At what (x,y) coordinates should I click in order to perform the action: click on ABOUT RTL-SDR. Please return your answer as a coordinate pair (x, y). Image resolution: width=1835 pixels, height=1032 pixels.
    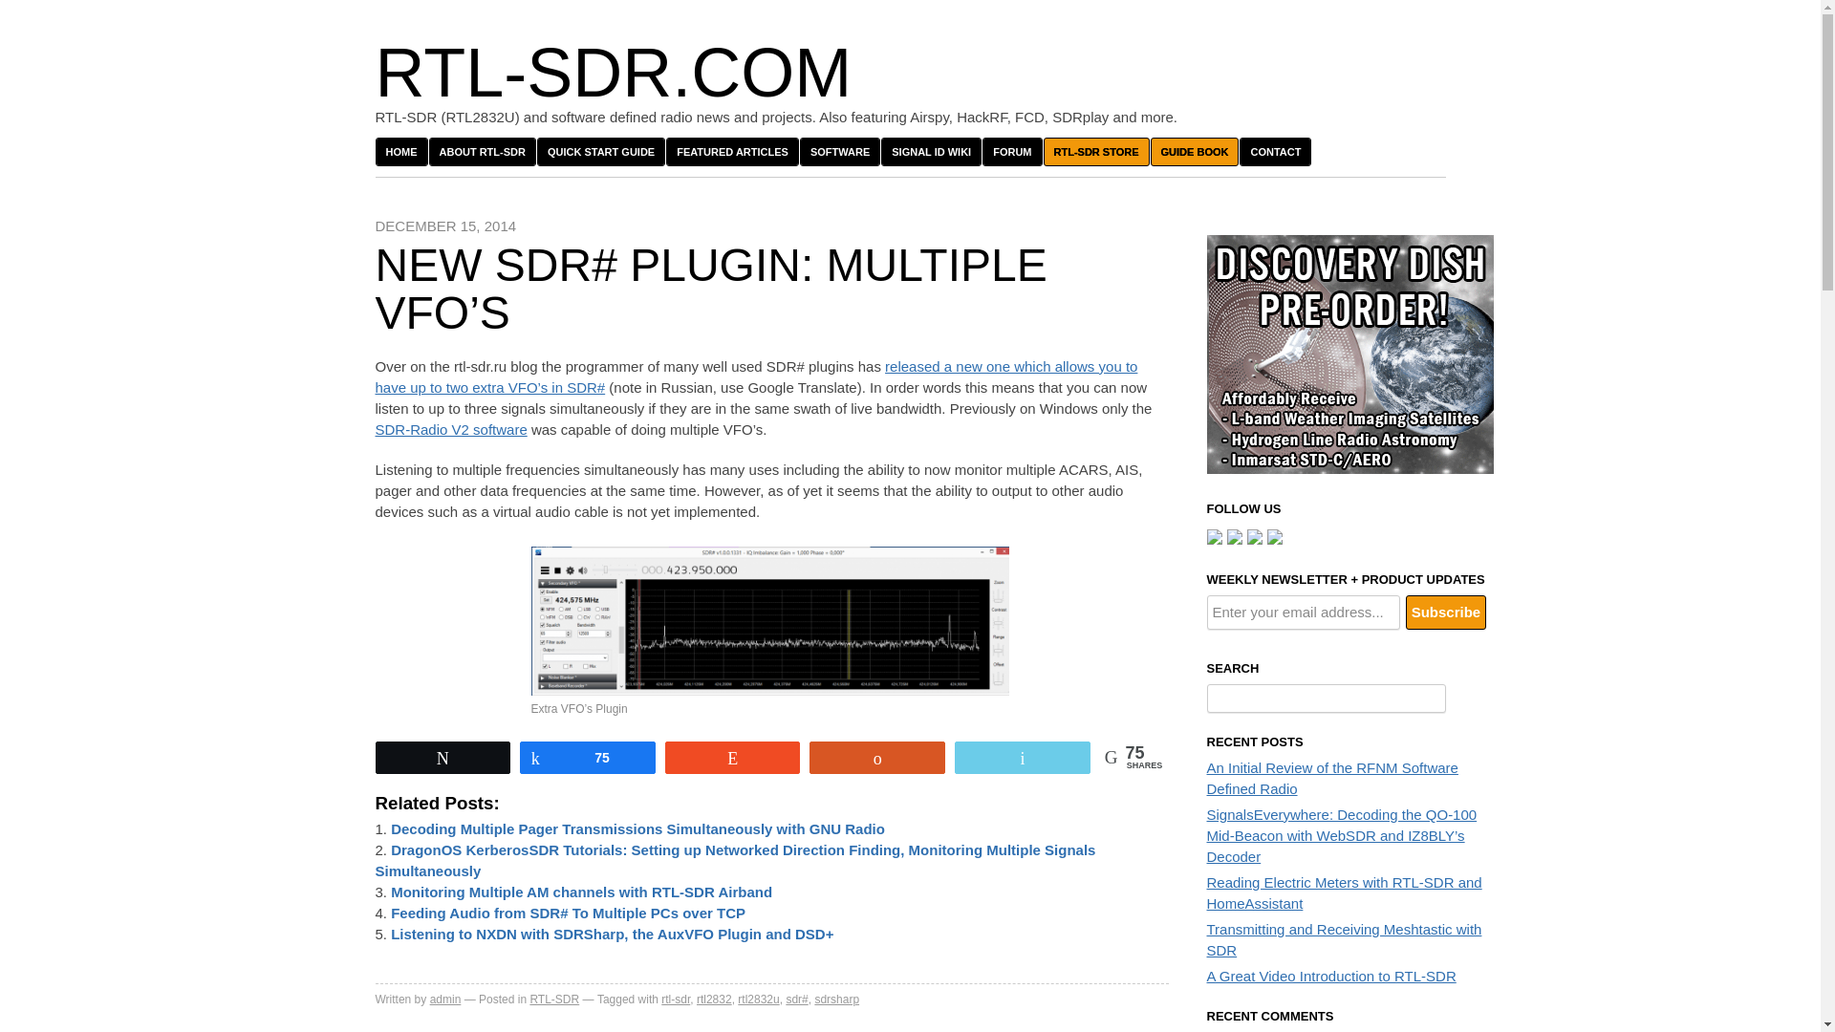
    Looking at the image, I should click on (482, 151).